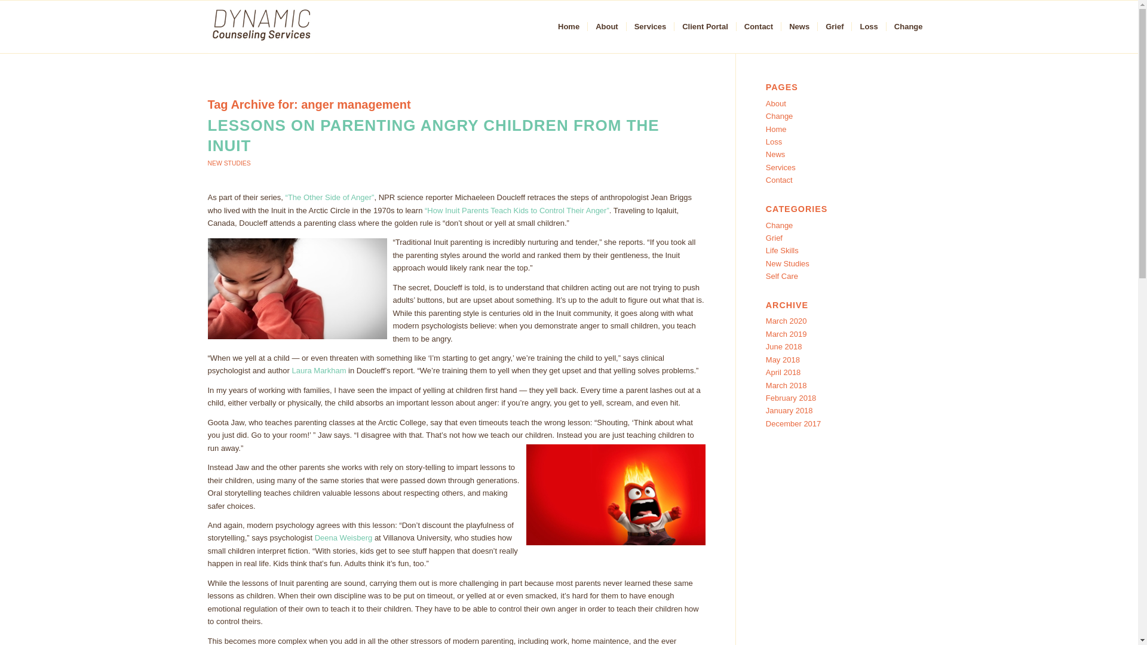 The height and width of the screenshot is (645, 1147). Describe the element at coordinates (781, 167) in the screenshot. I see `Services` at that location.